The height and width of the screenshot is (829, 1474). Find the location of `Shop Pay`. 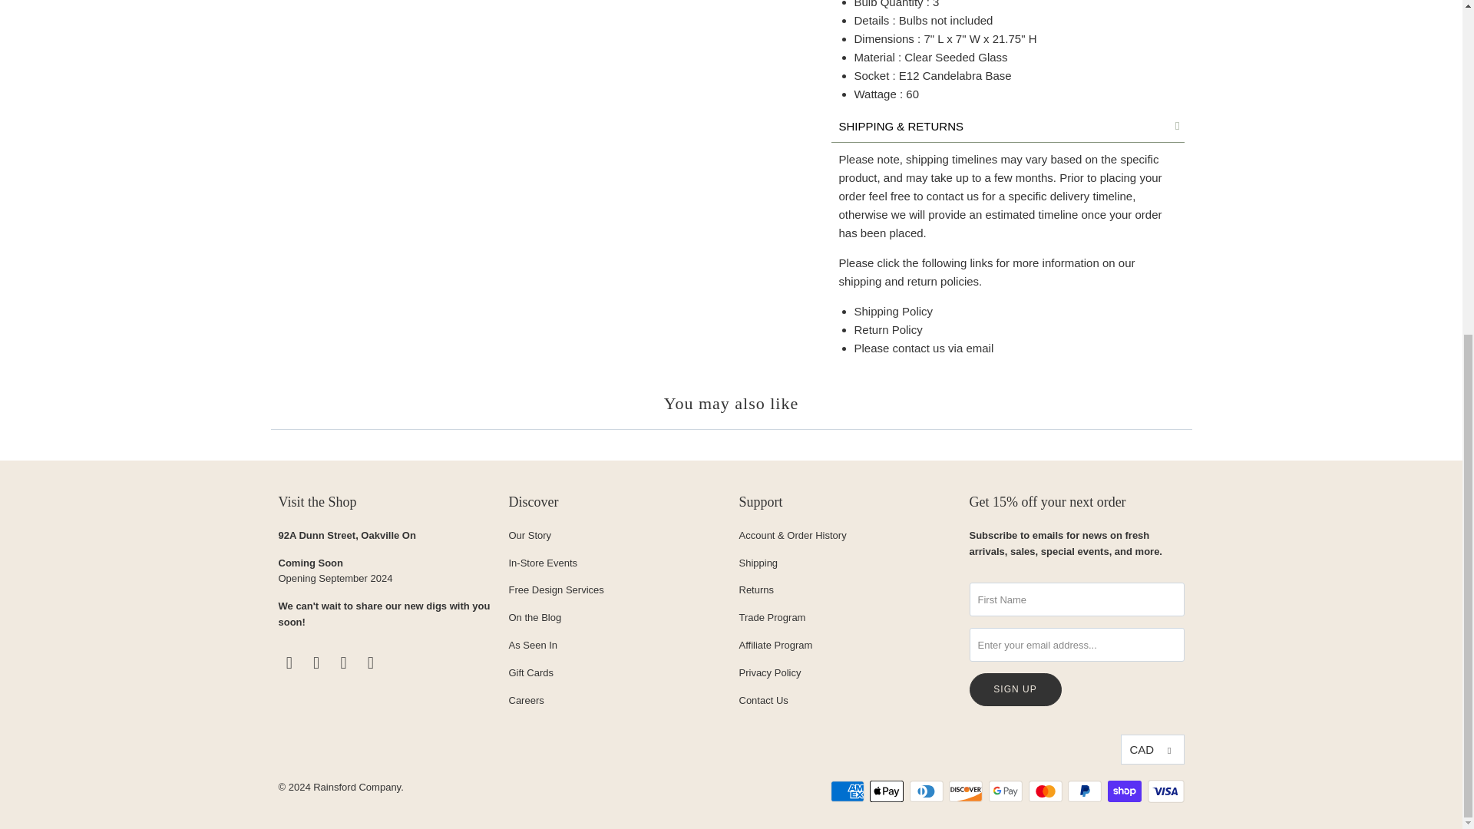

Shop Pay is located at coordinates (1126, 791).